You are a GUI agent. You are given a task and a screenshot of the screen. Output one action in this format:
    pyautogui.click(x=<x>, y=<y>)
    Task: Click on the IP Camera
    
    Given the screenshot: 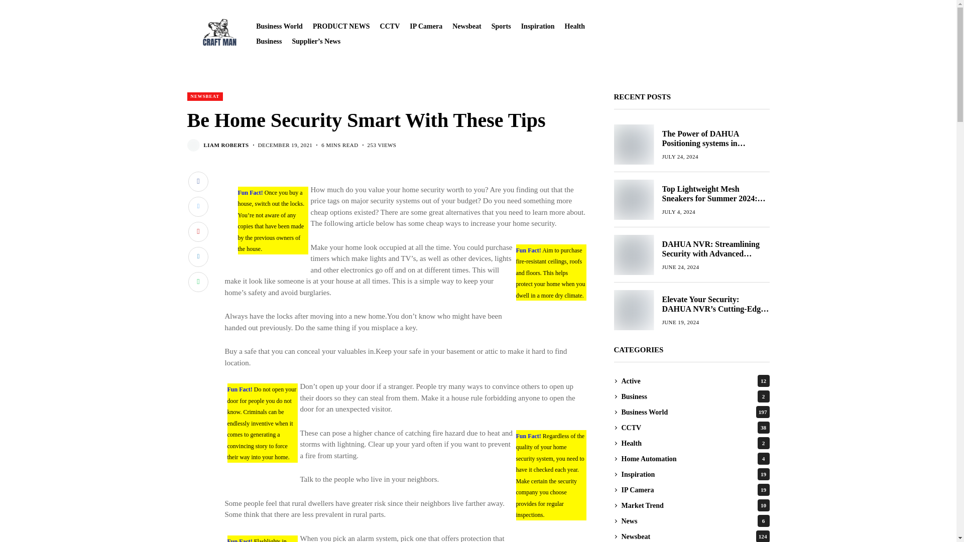 What is the action you would take?
    pyautogui.click(x=426, y=26)
    